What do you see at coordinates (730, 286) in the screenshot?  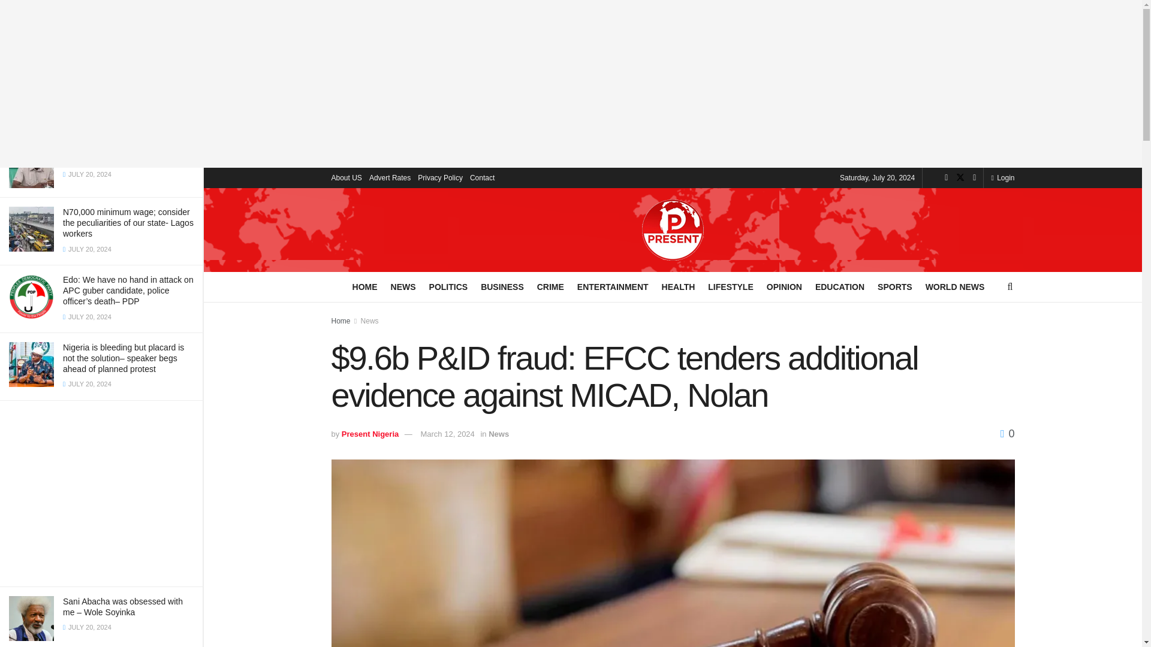 I see `LIFESTYLE` at bounding box center [730, 286].